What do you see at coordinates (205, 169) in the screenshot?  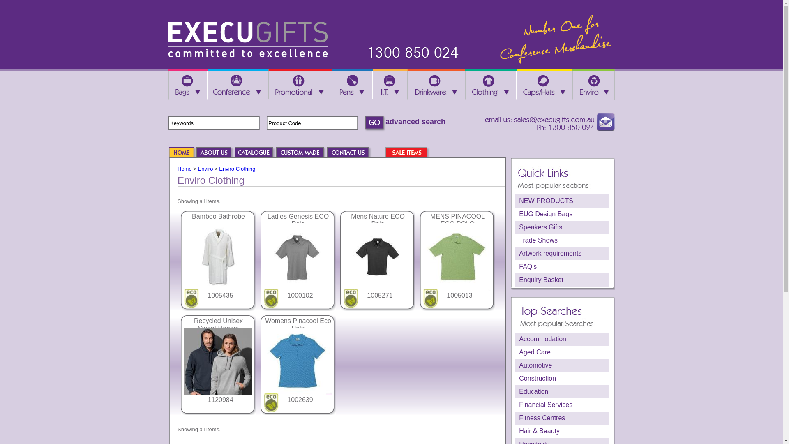 I see `Enviro` at bounding box center [205, 169].